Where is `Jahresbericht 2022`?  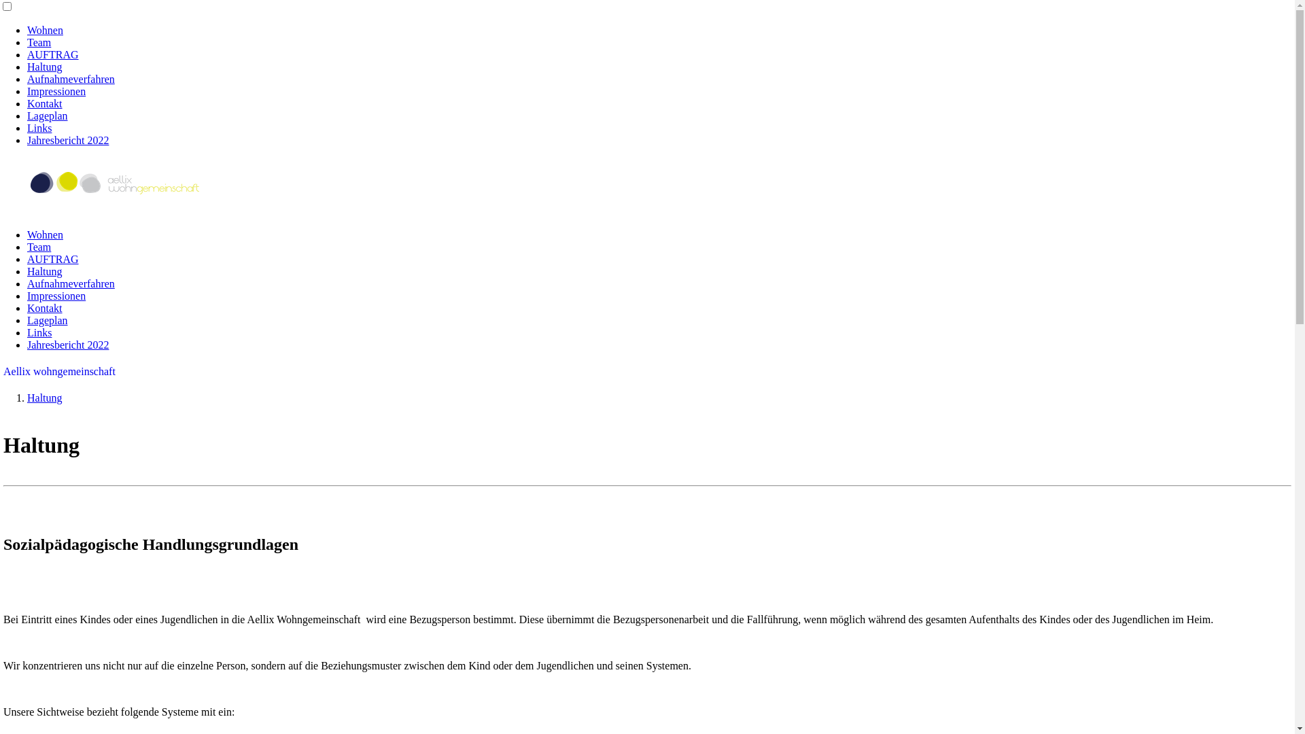
Jahresbericht 2022 is located at coordinates (68, 140).